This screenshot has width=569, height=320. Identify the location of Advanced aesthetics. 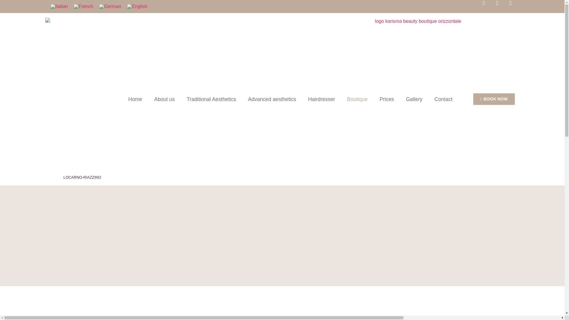
(272, 99).